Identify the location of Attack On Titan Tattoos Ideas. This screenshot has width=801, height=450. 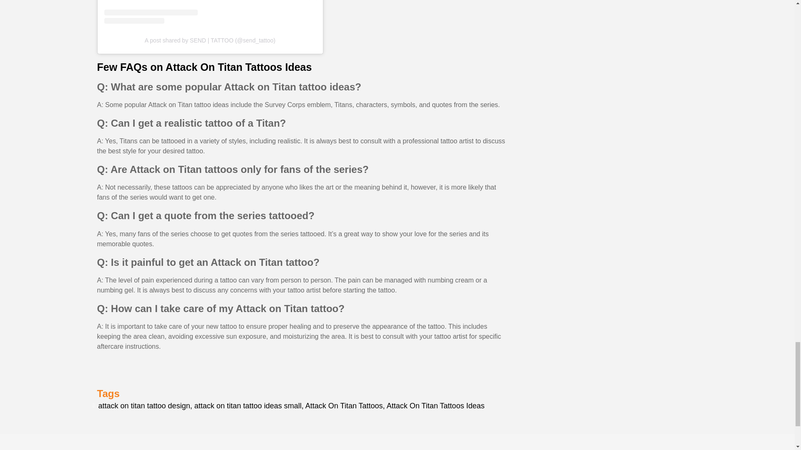
(436, 406).